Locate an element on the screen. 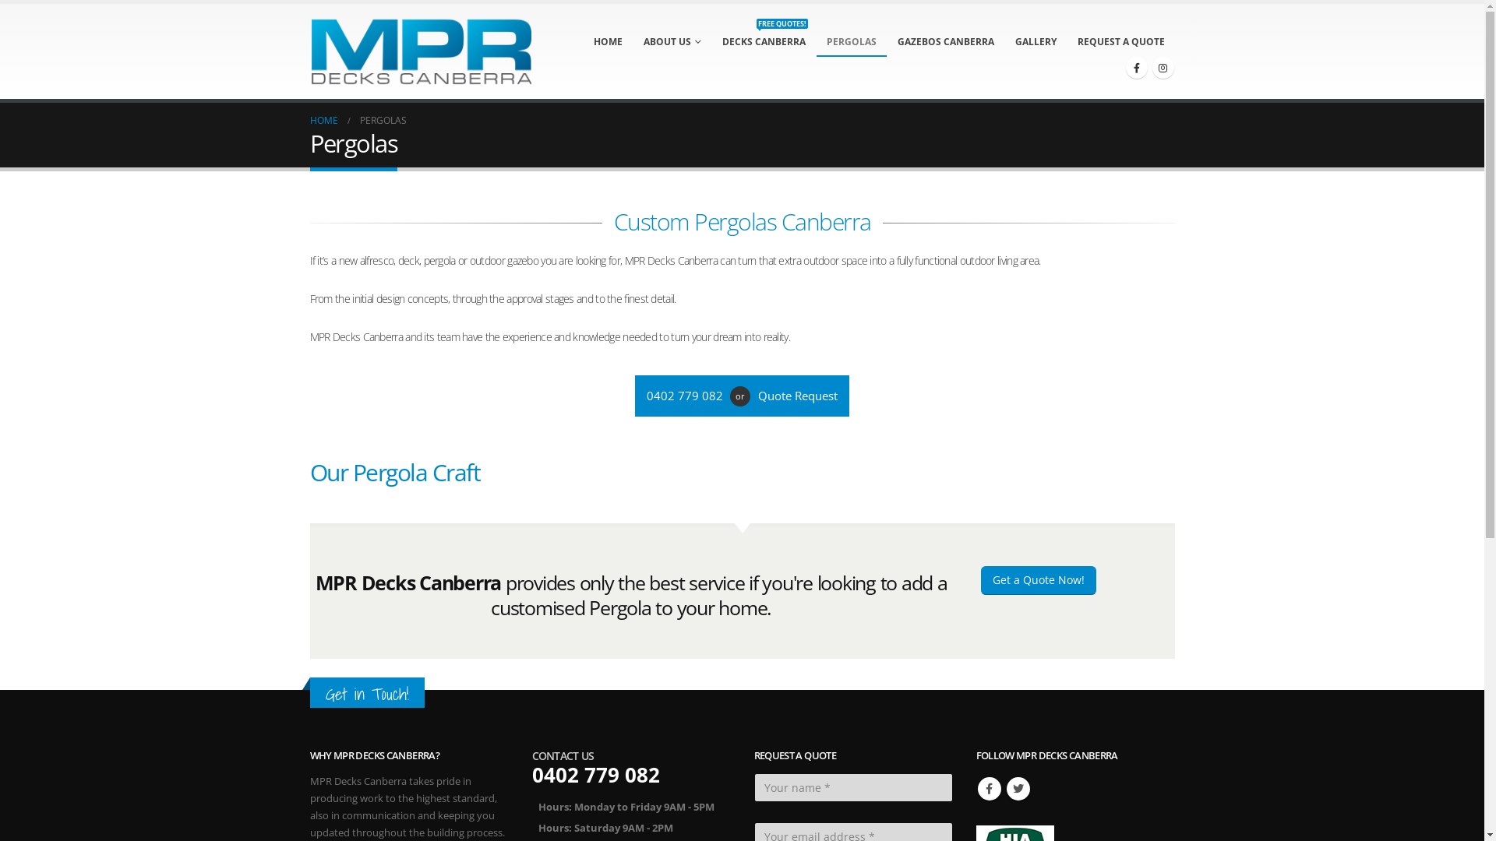 The width and height of the screenshot is (1496, 841). PERGOLAS is located at coordinates (852, 41).